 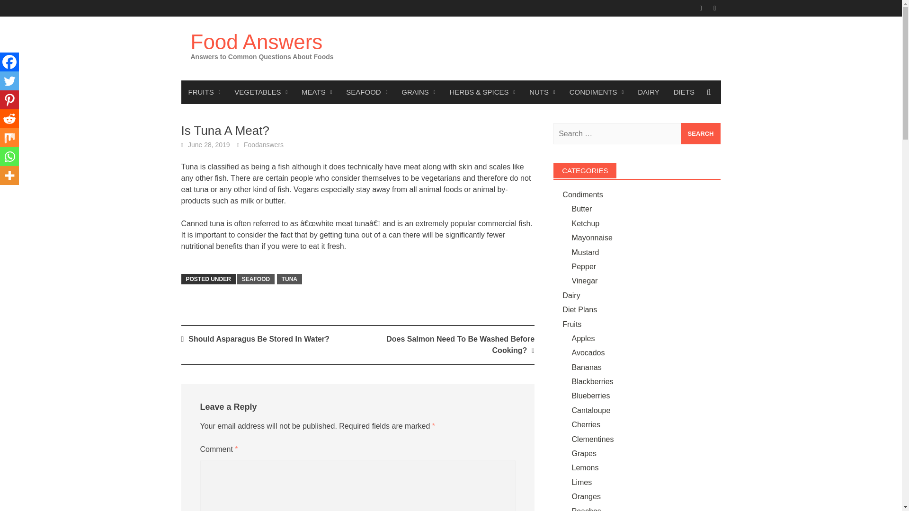 I want to click on Twitter, so click(x=9, y=81).